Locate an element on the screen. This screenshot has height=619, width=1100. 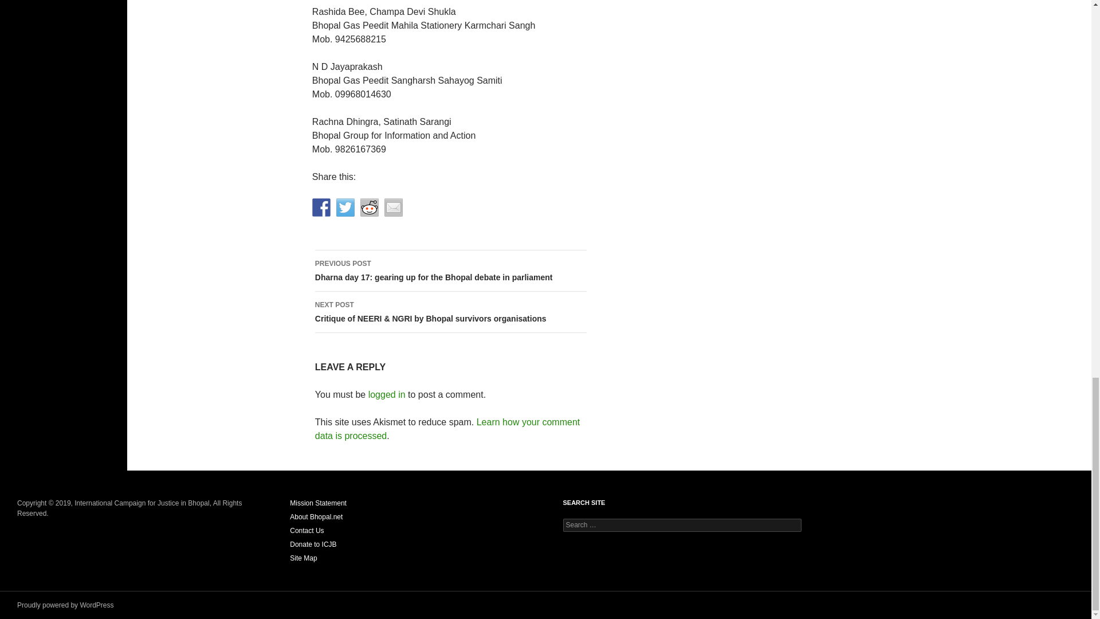
logged in is located at coordinates (387, 394).